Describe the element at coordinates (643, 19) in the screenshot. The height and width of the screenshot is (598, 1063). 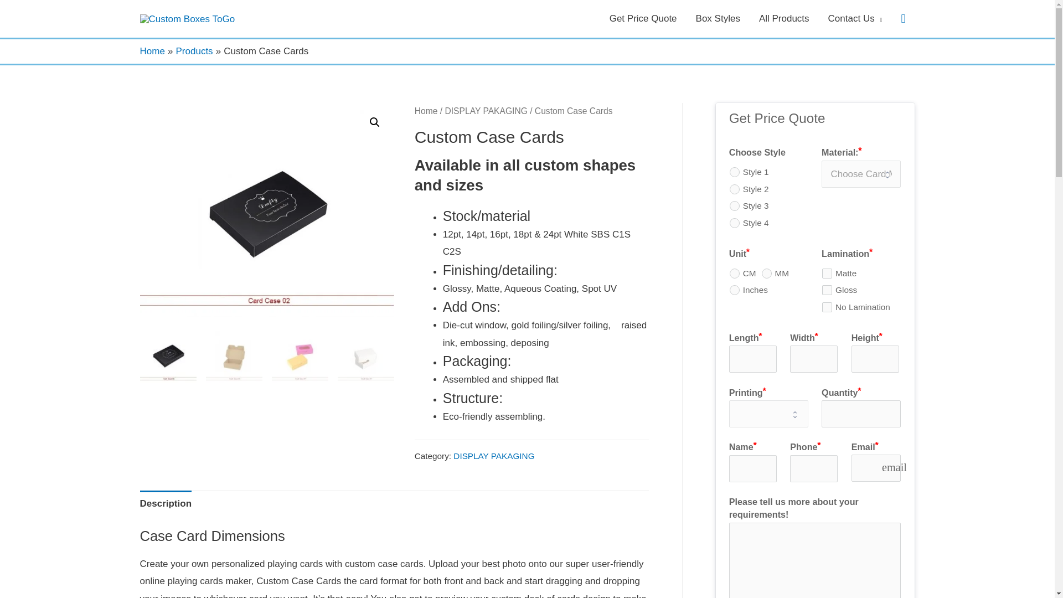
I see `Get Price Quote` at that location.